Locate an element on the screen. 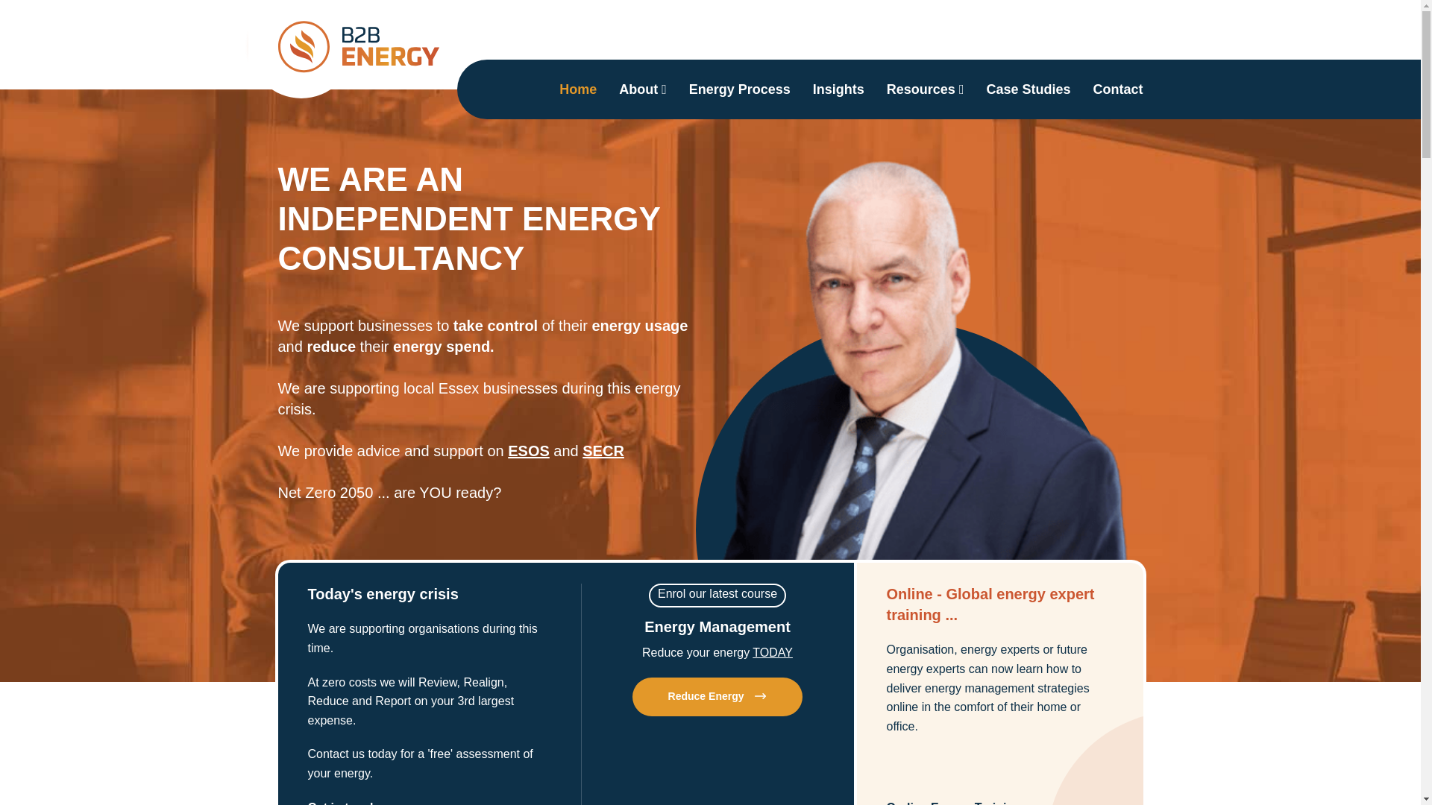 The height and width of the screenshot is (805, 1432). Insights is located at coordinates (838, 89).